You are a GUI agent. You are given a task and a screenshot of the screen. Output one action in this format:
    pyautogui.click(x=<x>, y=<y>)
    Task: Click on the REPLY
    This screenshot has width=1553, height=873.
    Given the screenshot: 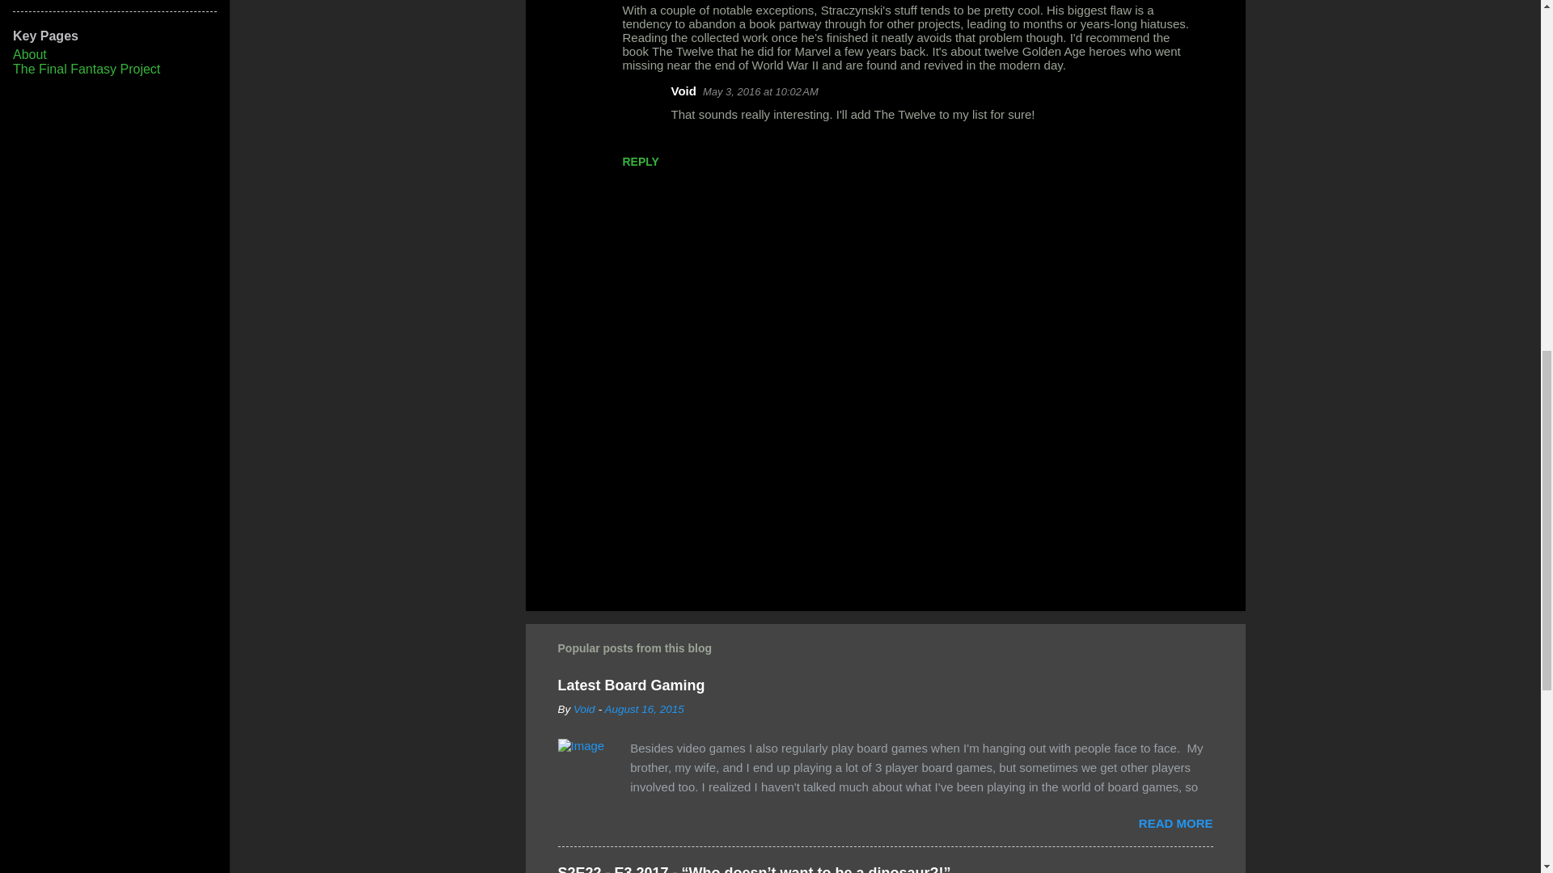 What is the action you would take?
    pyautogui.click(x=641, y=162)
    